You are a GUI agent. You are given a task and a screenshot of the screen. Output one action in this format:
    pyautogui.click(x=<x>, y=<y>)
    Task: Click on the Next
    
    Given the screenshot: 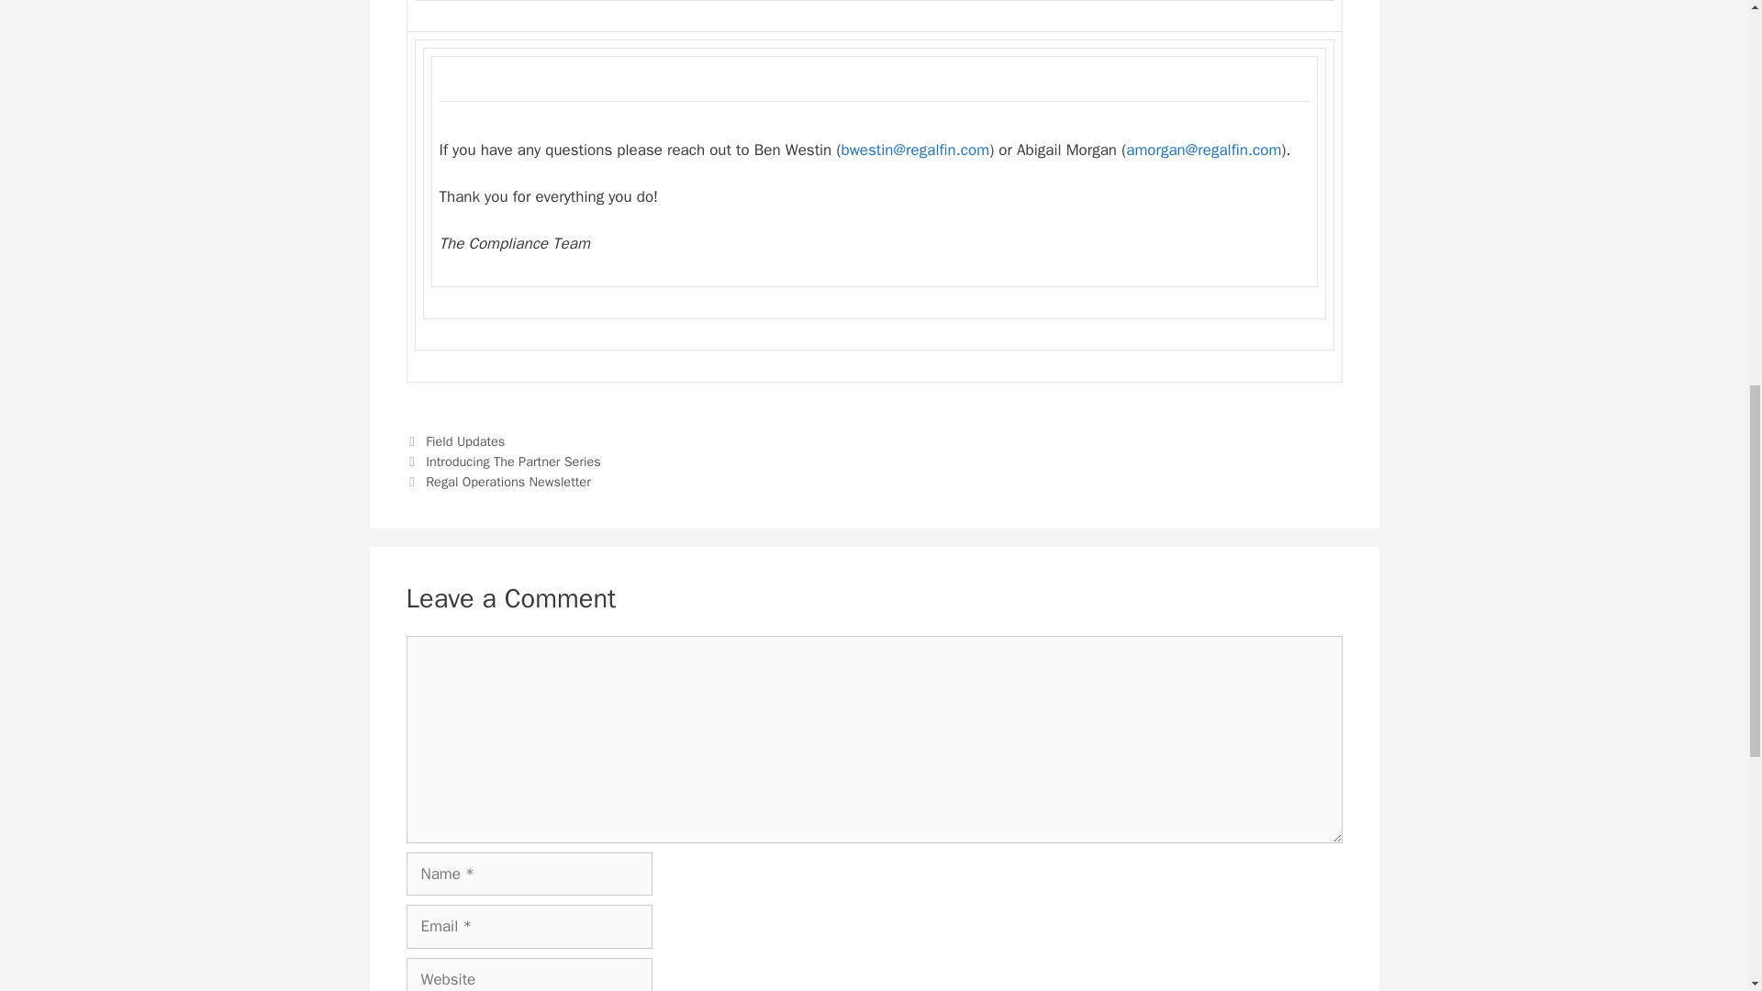 What is the action you would take?
    pyautogui.click(x=497, y=481)
    